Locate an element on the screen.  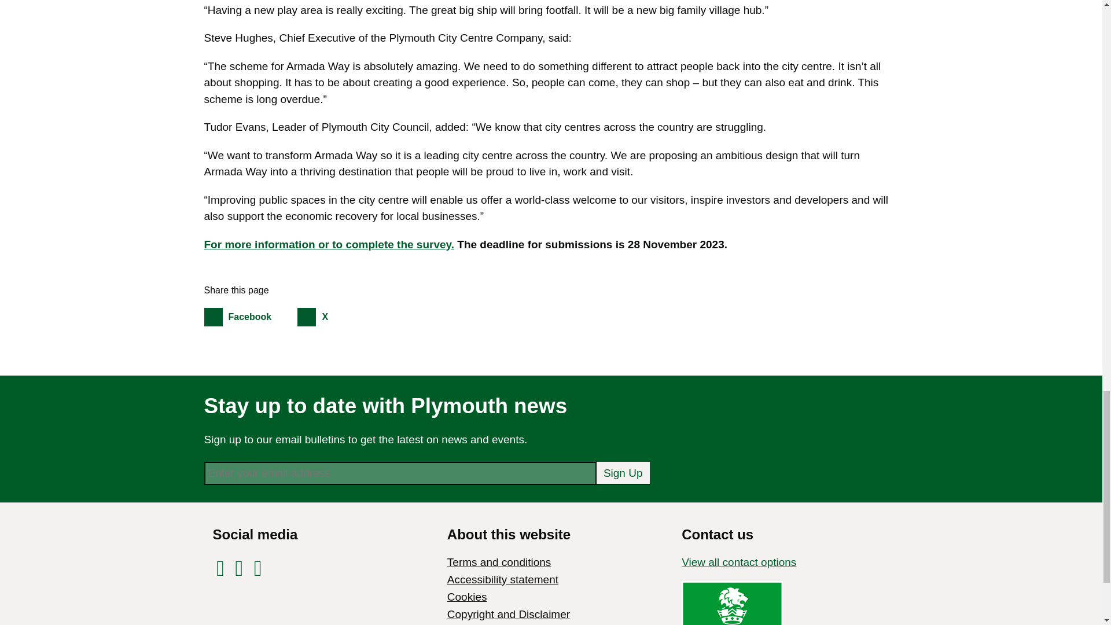
Cookies is located at coordinates (249, 317).